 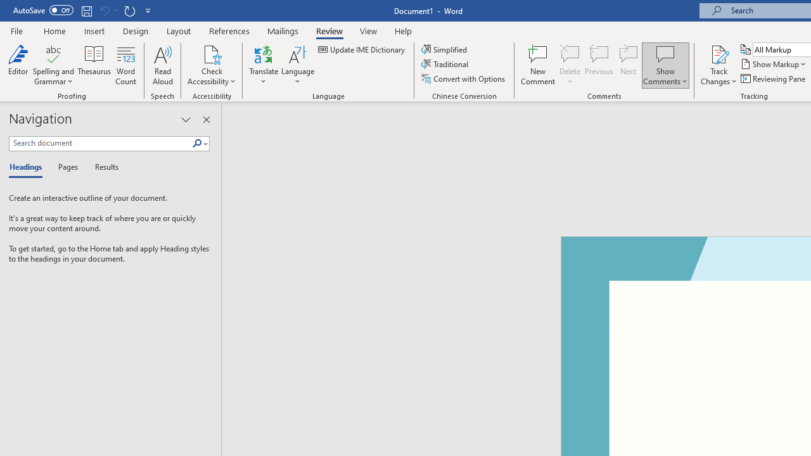 I want to click on New Comment, so click(x=539, y=65).